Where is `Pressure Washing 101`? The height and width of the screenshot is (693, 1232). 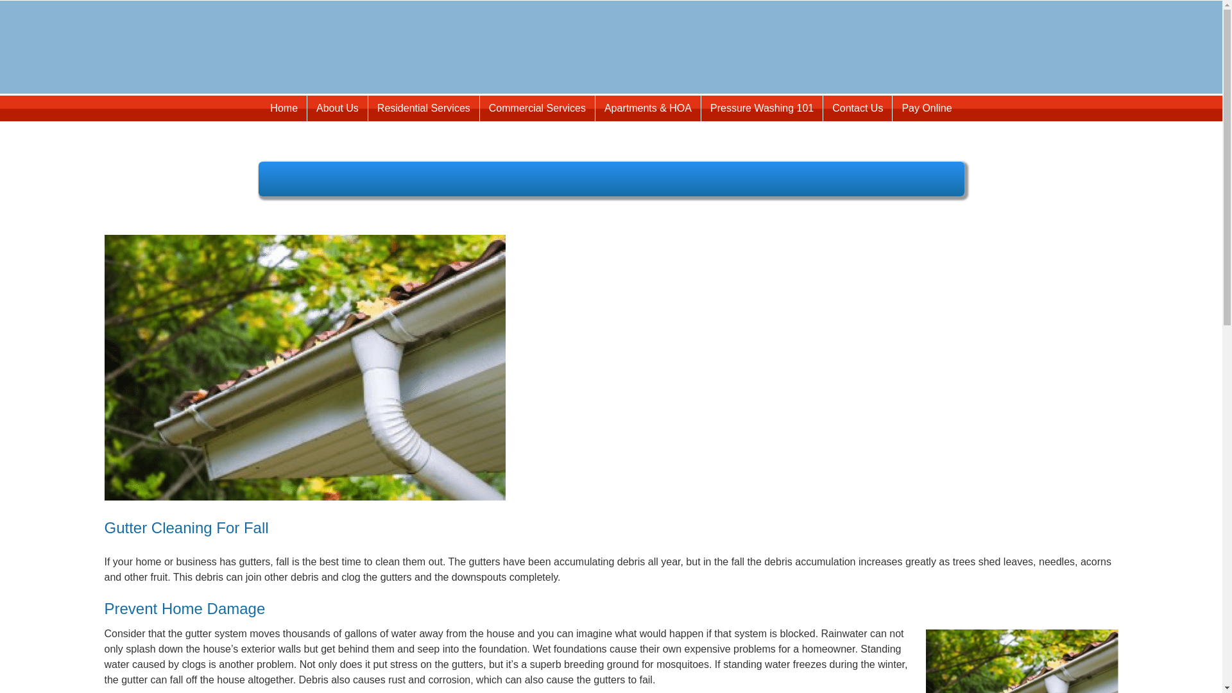
Pressure Washing 101 is located at coordinates (762, 108).